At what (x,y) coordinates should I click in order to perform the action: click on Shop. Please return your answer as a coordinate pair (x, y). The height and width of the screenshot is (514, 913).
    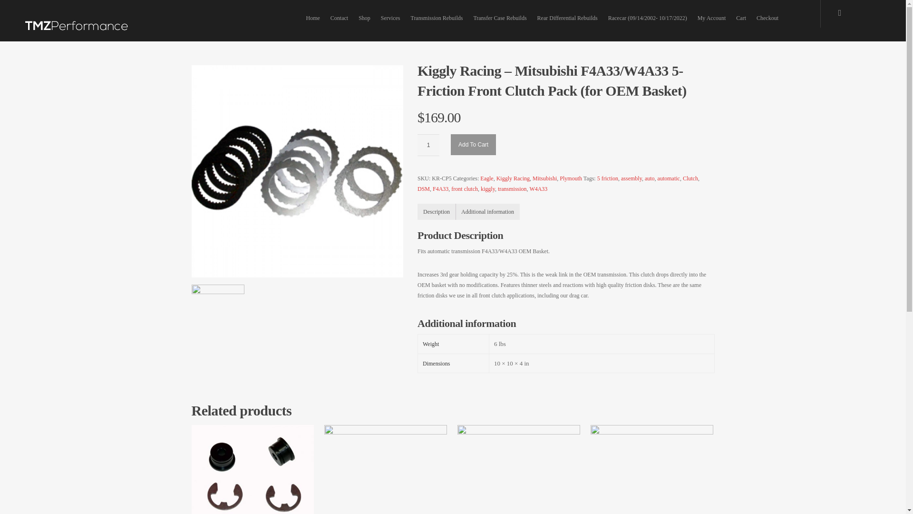
    Looking at the image, I should click on (364, 18).